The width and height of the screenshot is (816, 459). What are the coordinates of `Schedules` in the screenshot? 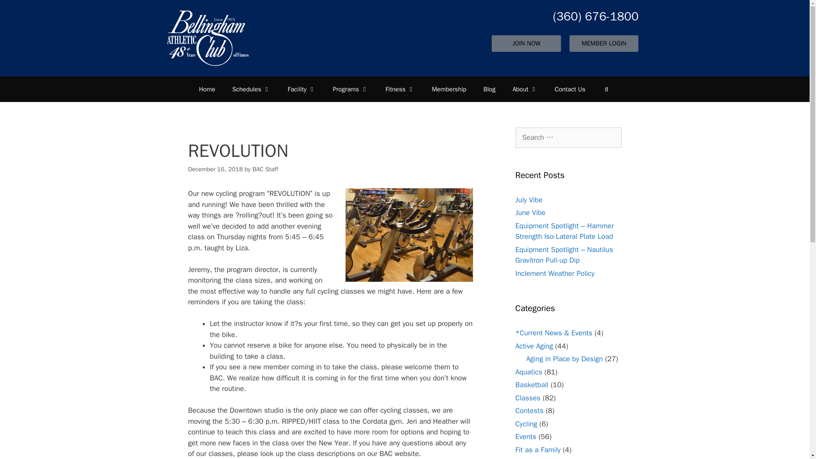 It's located at (251, 89).